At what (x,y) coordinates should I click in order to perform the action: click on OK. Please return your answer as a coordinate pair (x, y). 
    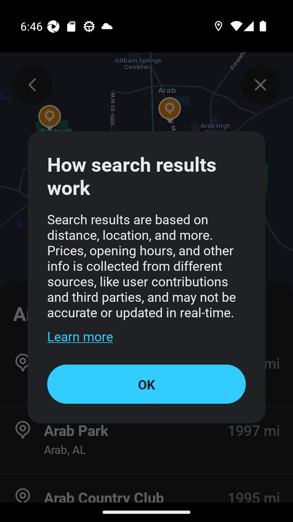
    Looking at the image, I should click on (146, 384).